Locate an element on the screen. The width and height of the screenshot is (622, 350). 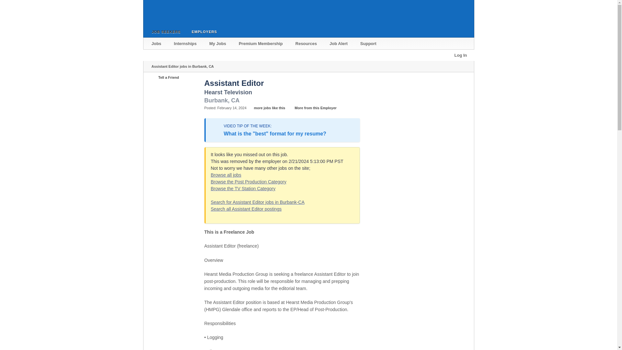
What is the "best" format for my resume? is located at coordinates (275, 134).